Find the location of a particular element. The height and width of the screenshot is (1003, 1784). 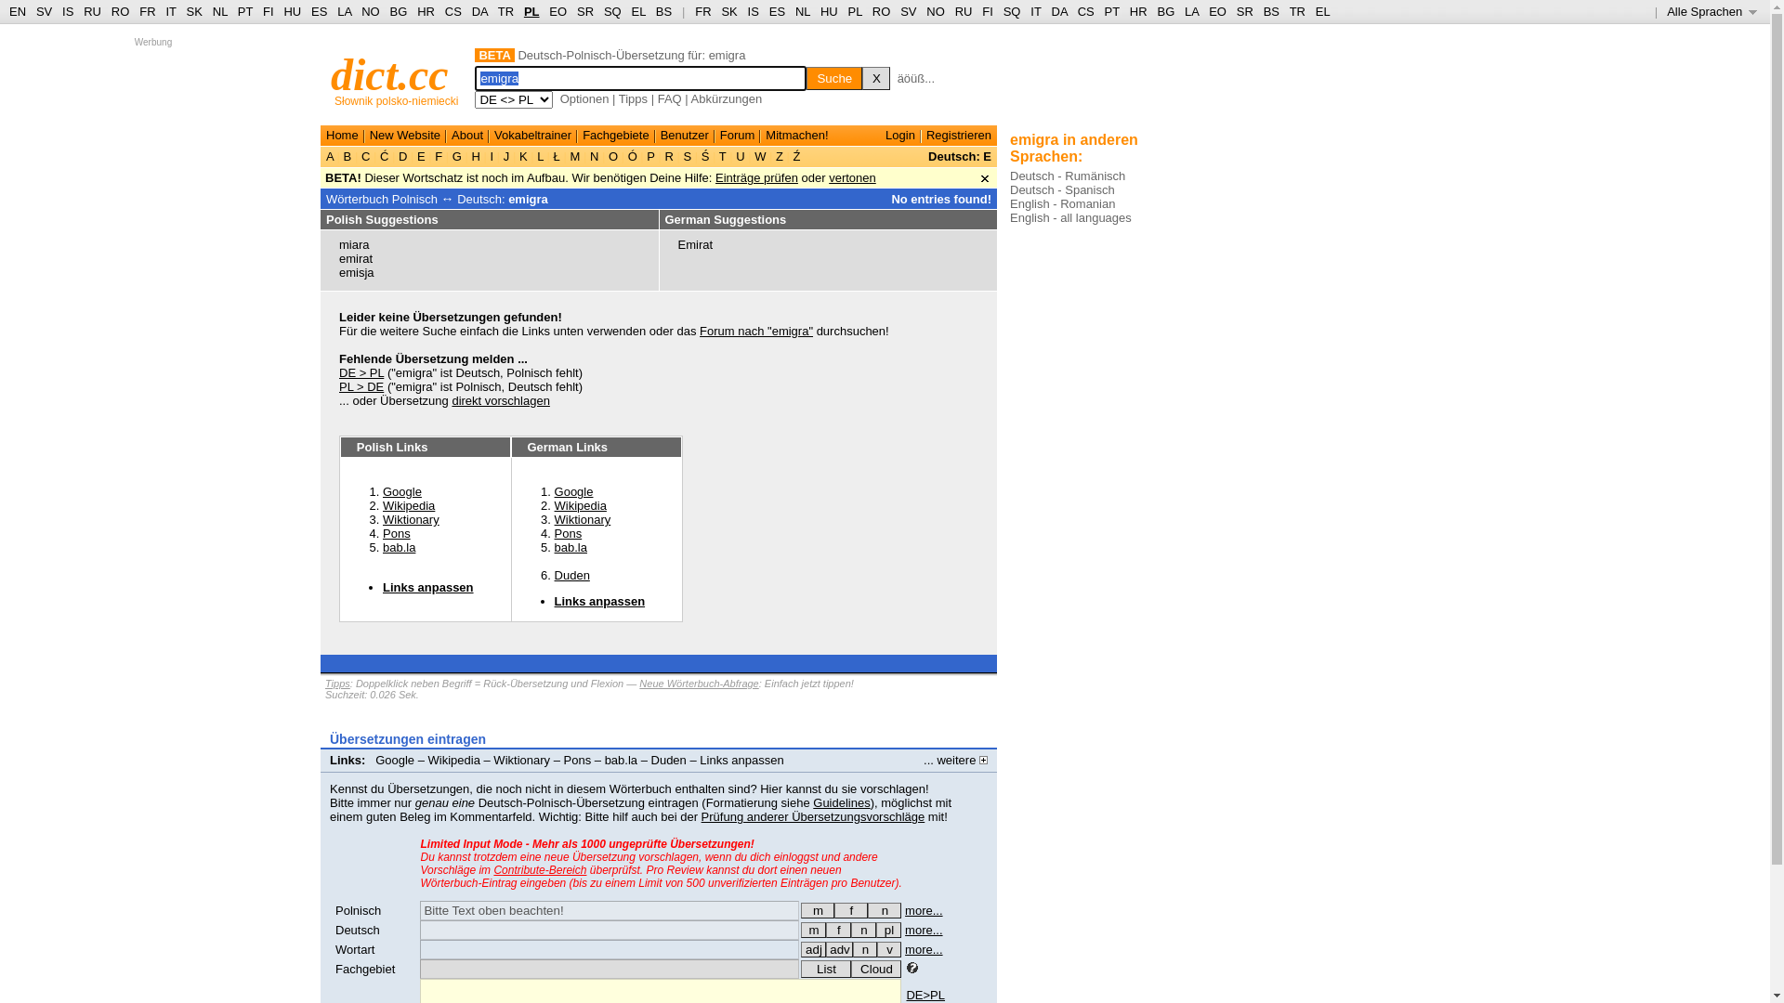

H is located at coordinates (476, 156).